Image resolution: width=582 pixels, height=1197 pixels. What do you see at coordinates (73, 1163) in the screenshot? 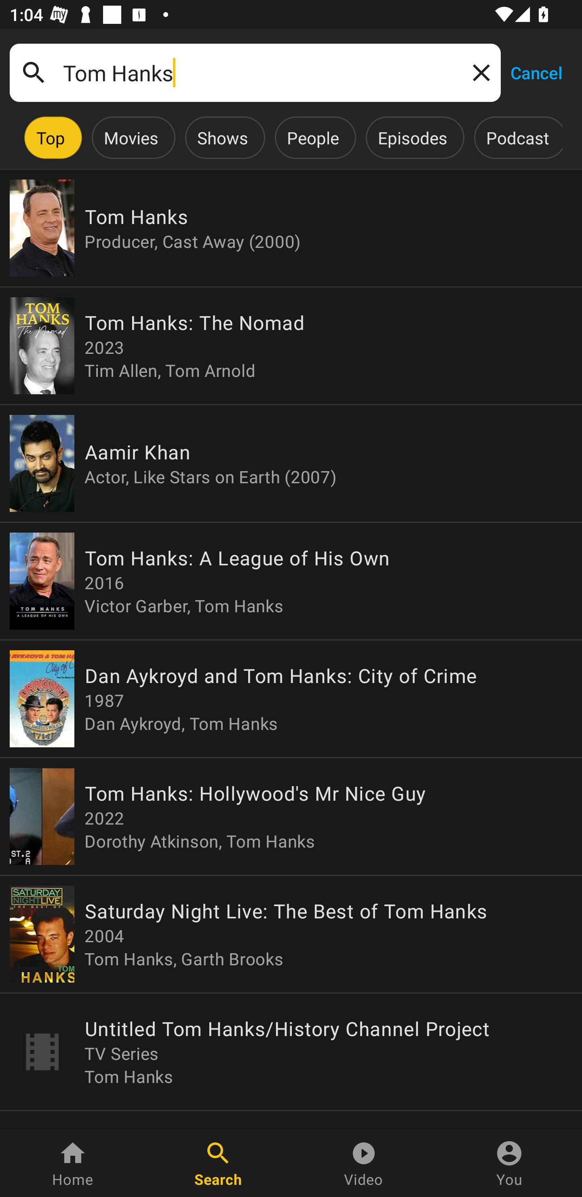
I see `Home` at bounding box center [73, 1163].